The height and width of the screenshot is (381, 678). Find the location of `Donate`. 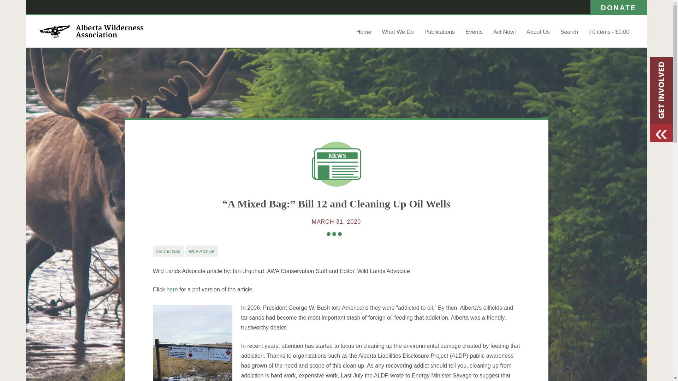

Donate is located at coordinates (619, 7).